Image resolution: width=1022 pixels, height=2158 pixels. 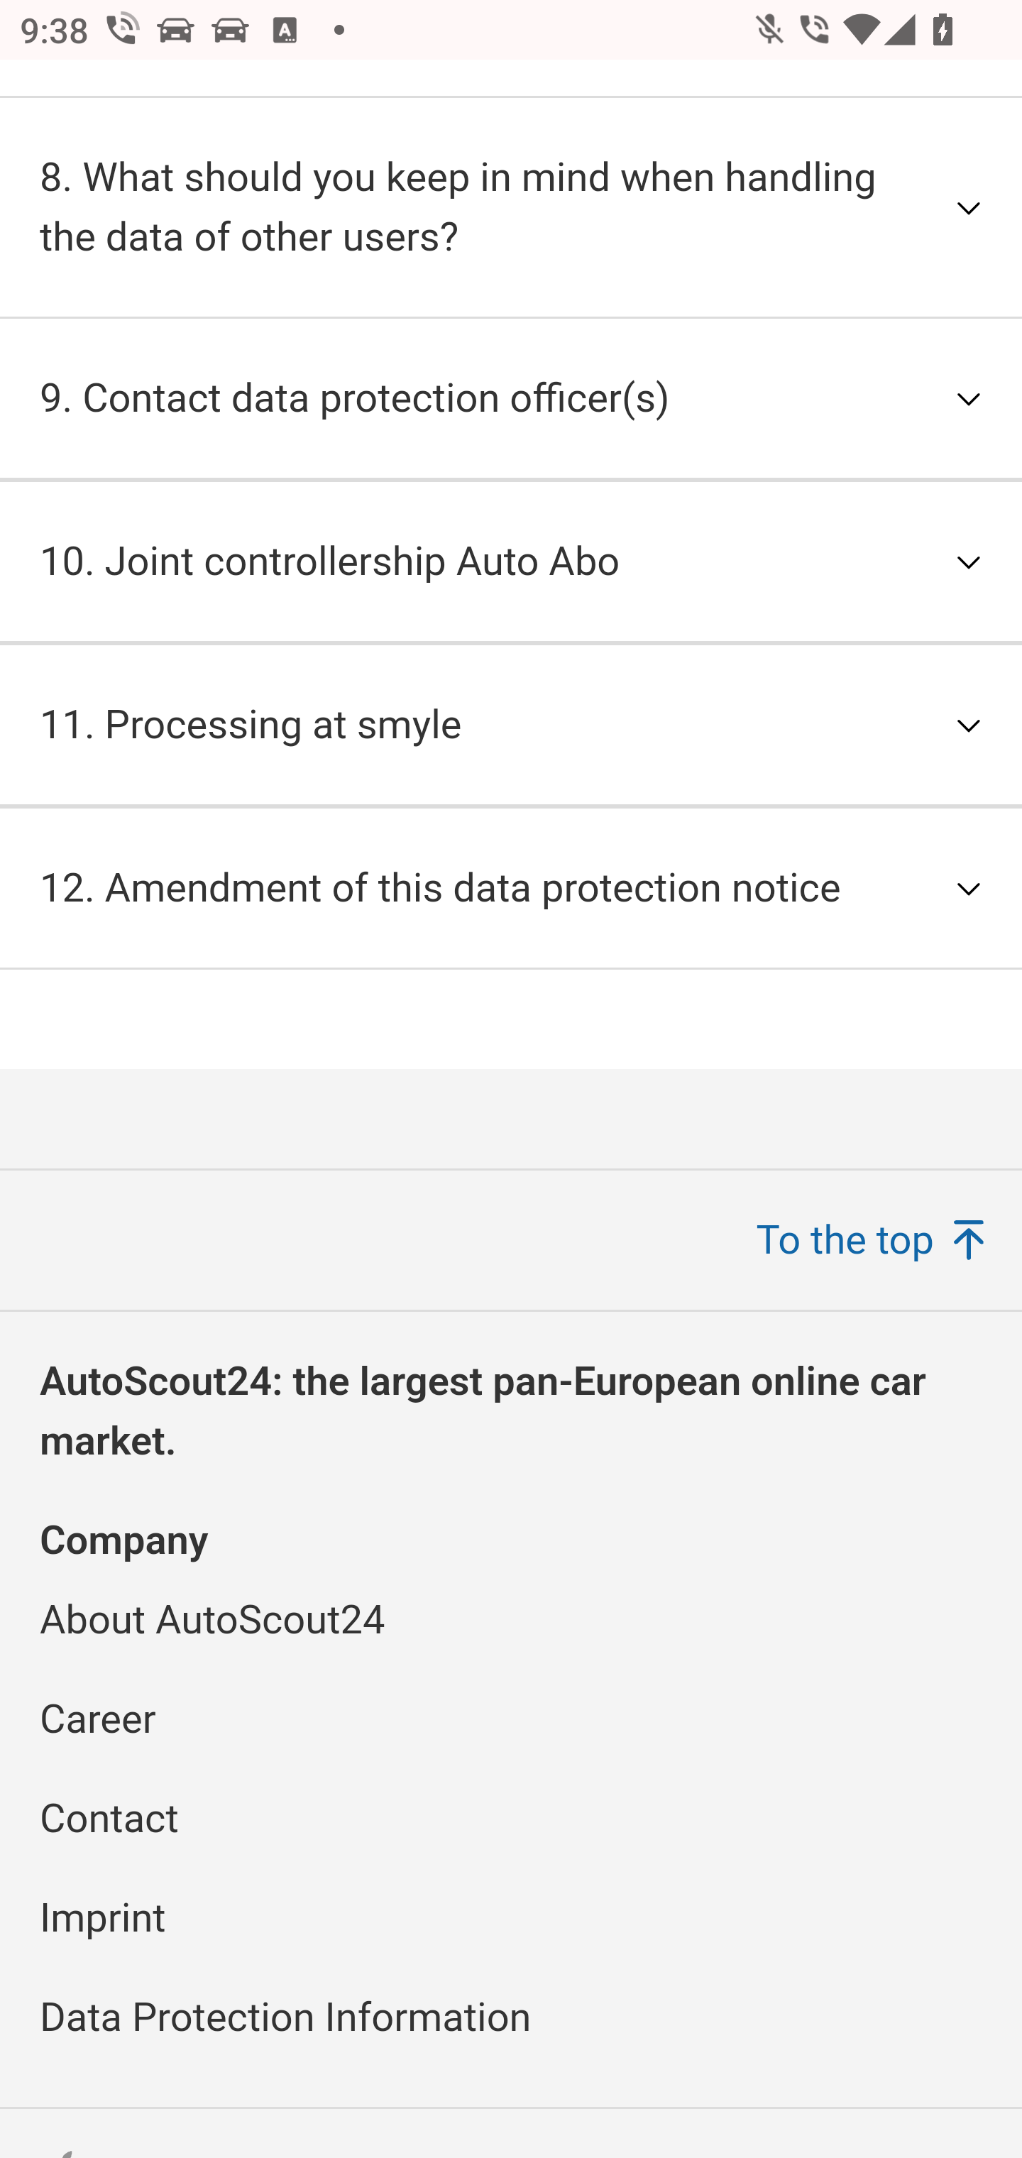 I want to click on Imprint, so click(x=102, y=1917).